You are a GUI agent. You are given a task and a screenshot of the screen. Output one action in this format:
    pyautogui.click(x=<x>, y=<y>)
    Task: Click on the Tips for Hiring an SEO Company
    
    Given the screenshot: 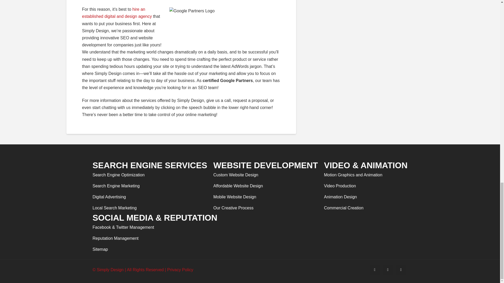 What is the action you would take?
    pyautogui.click(x=117, y=13)
    